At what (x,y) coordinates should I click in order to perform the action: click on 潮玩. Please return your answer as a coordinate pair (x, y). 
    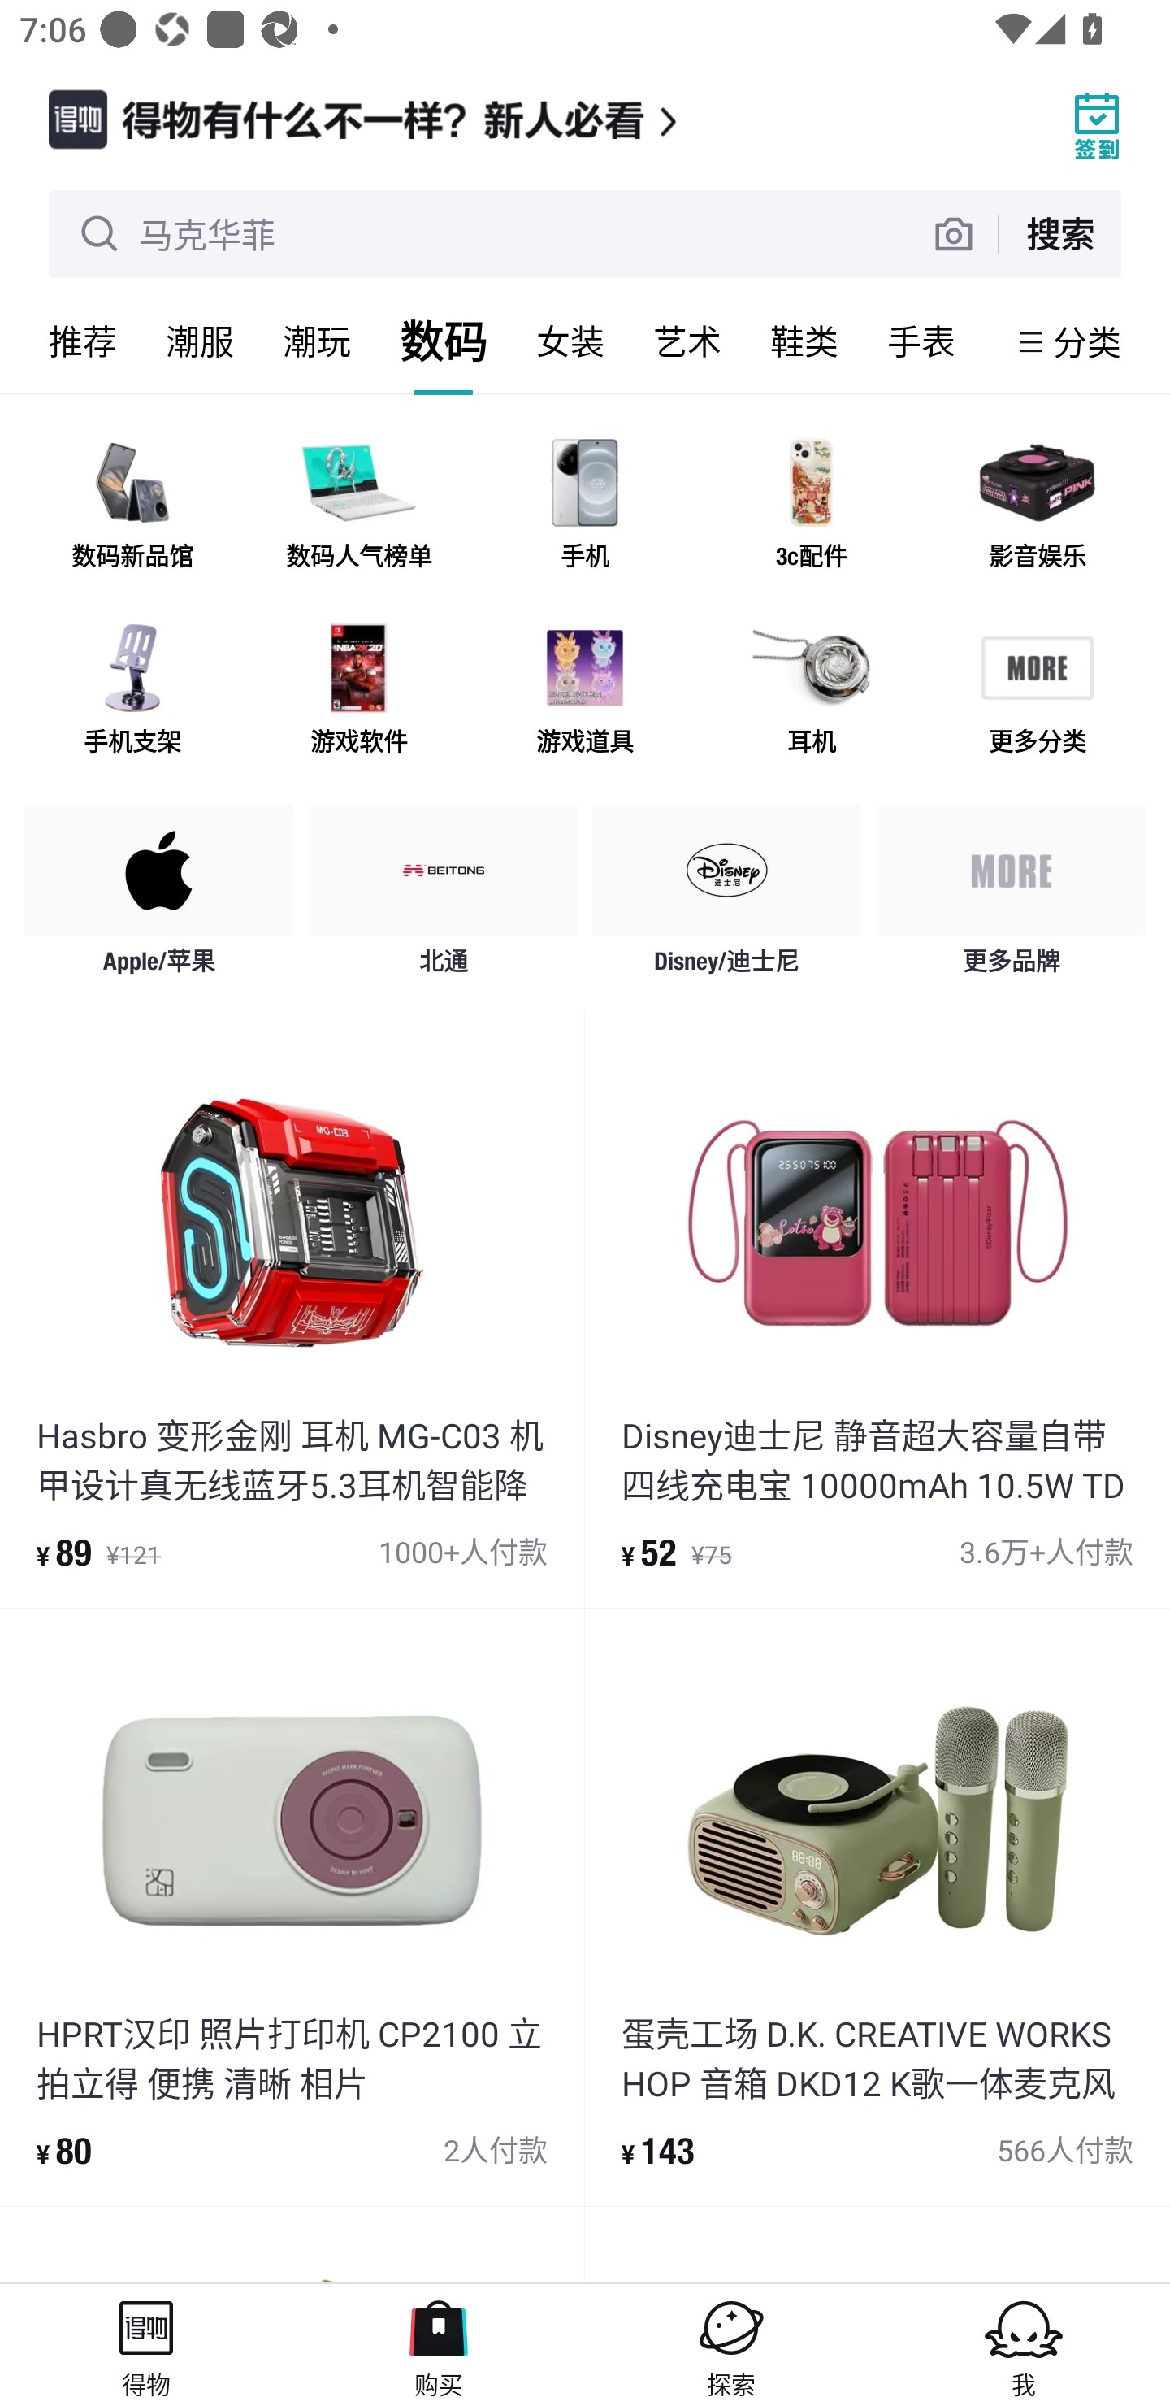
    Looking at the image, I should click on (317, 341).